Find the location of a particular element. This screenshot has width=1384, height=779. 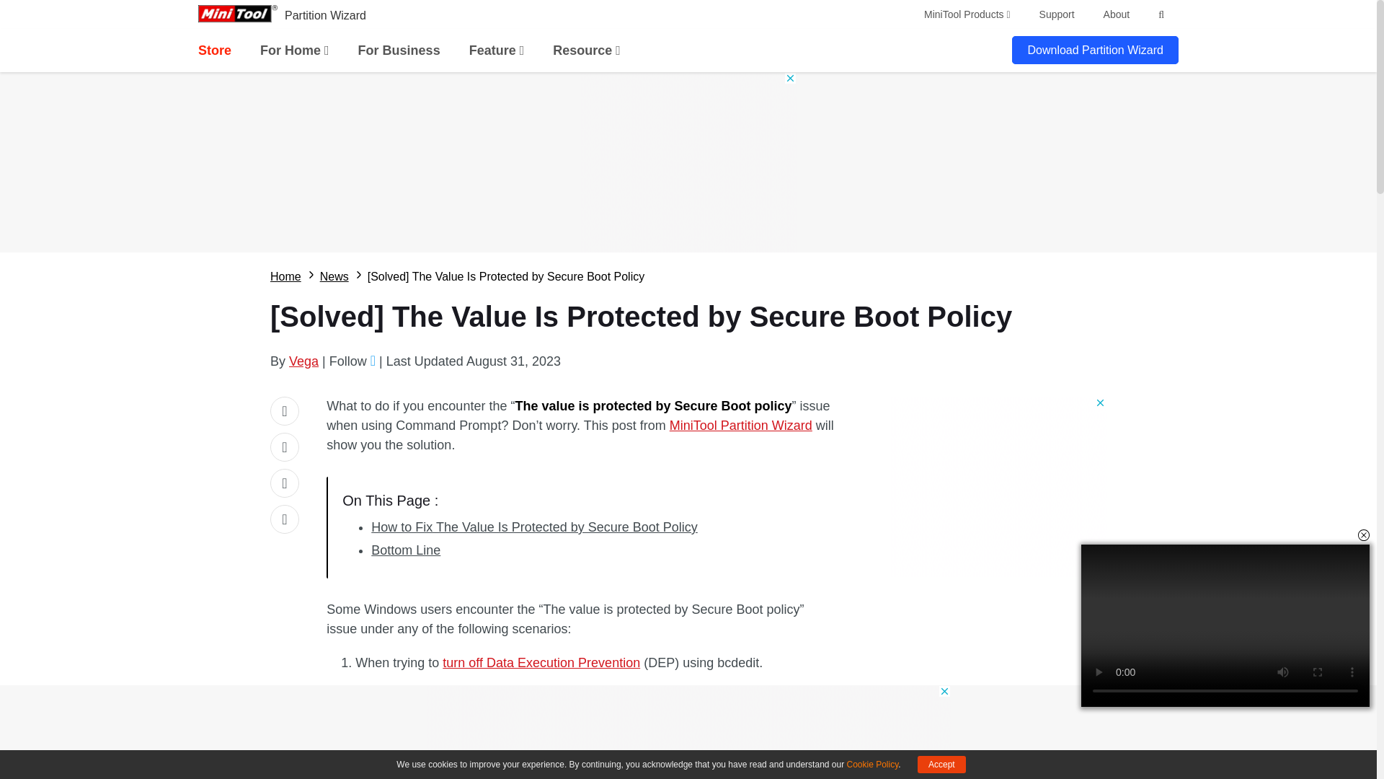

Bottom Line is located at coordinates (405, 550).